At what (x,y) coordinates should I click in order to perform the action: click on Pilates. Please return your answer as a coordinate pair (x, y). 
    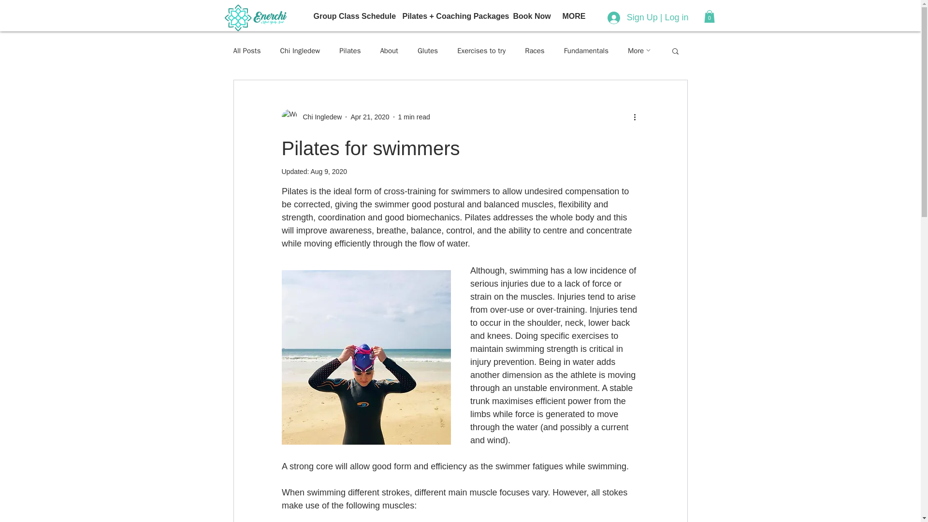
    Looking at the image, I should click on (350, 51).